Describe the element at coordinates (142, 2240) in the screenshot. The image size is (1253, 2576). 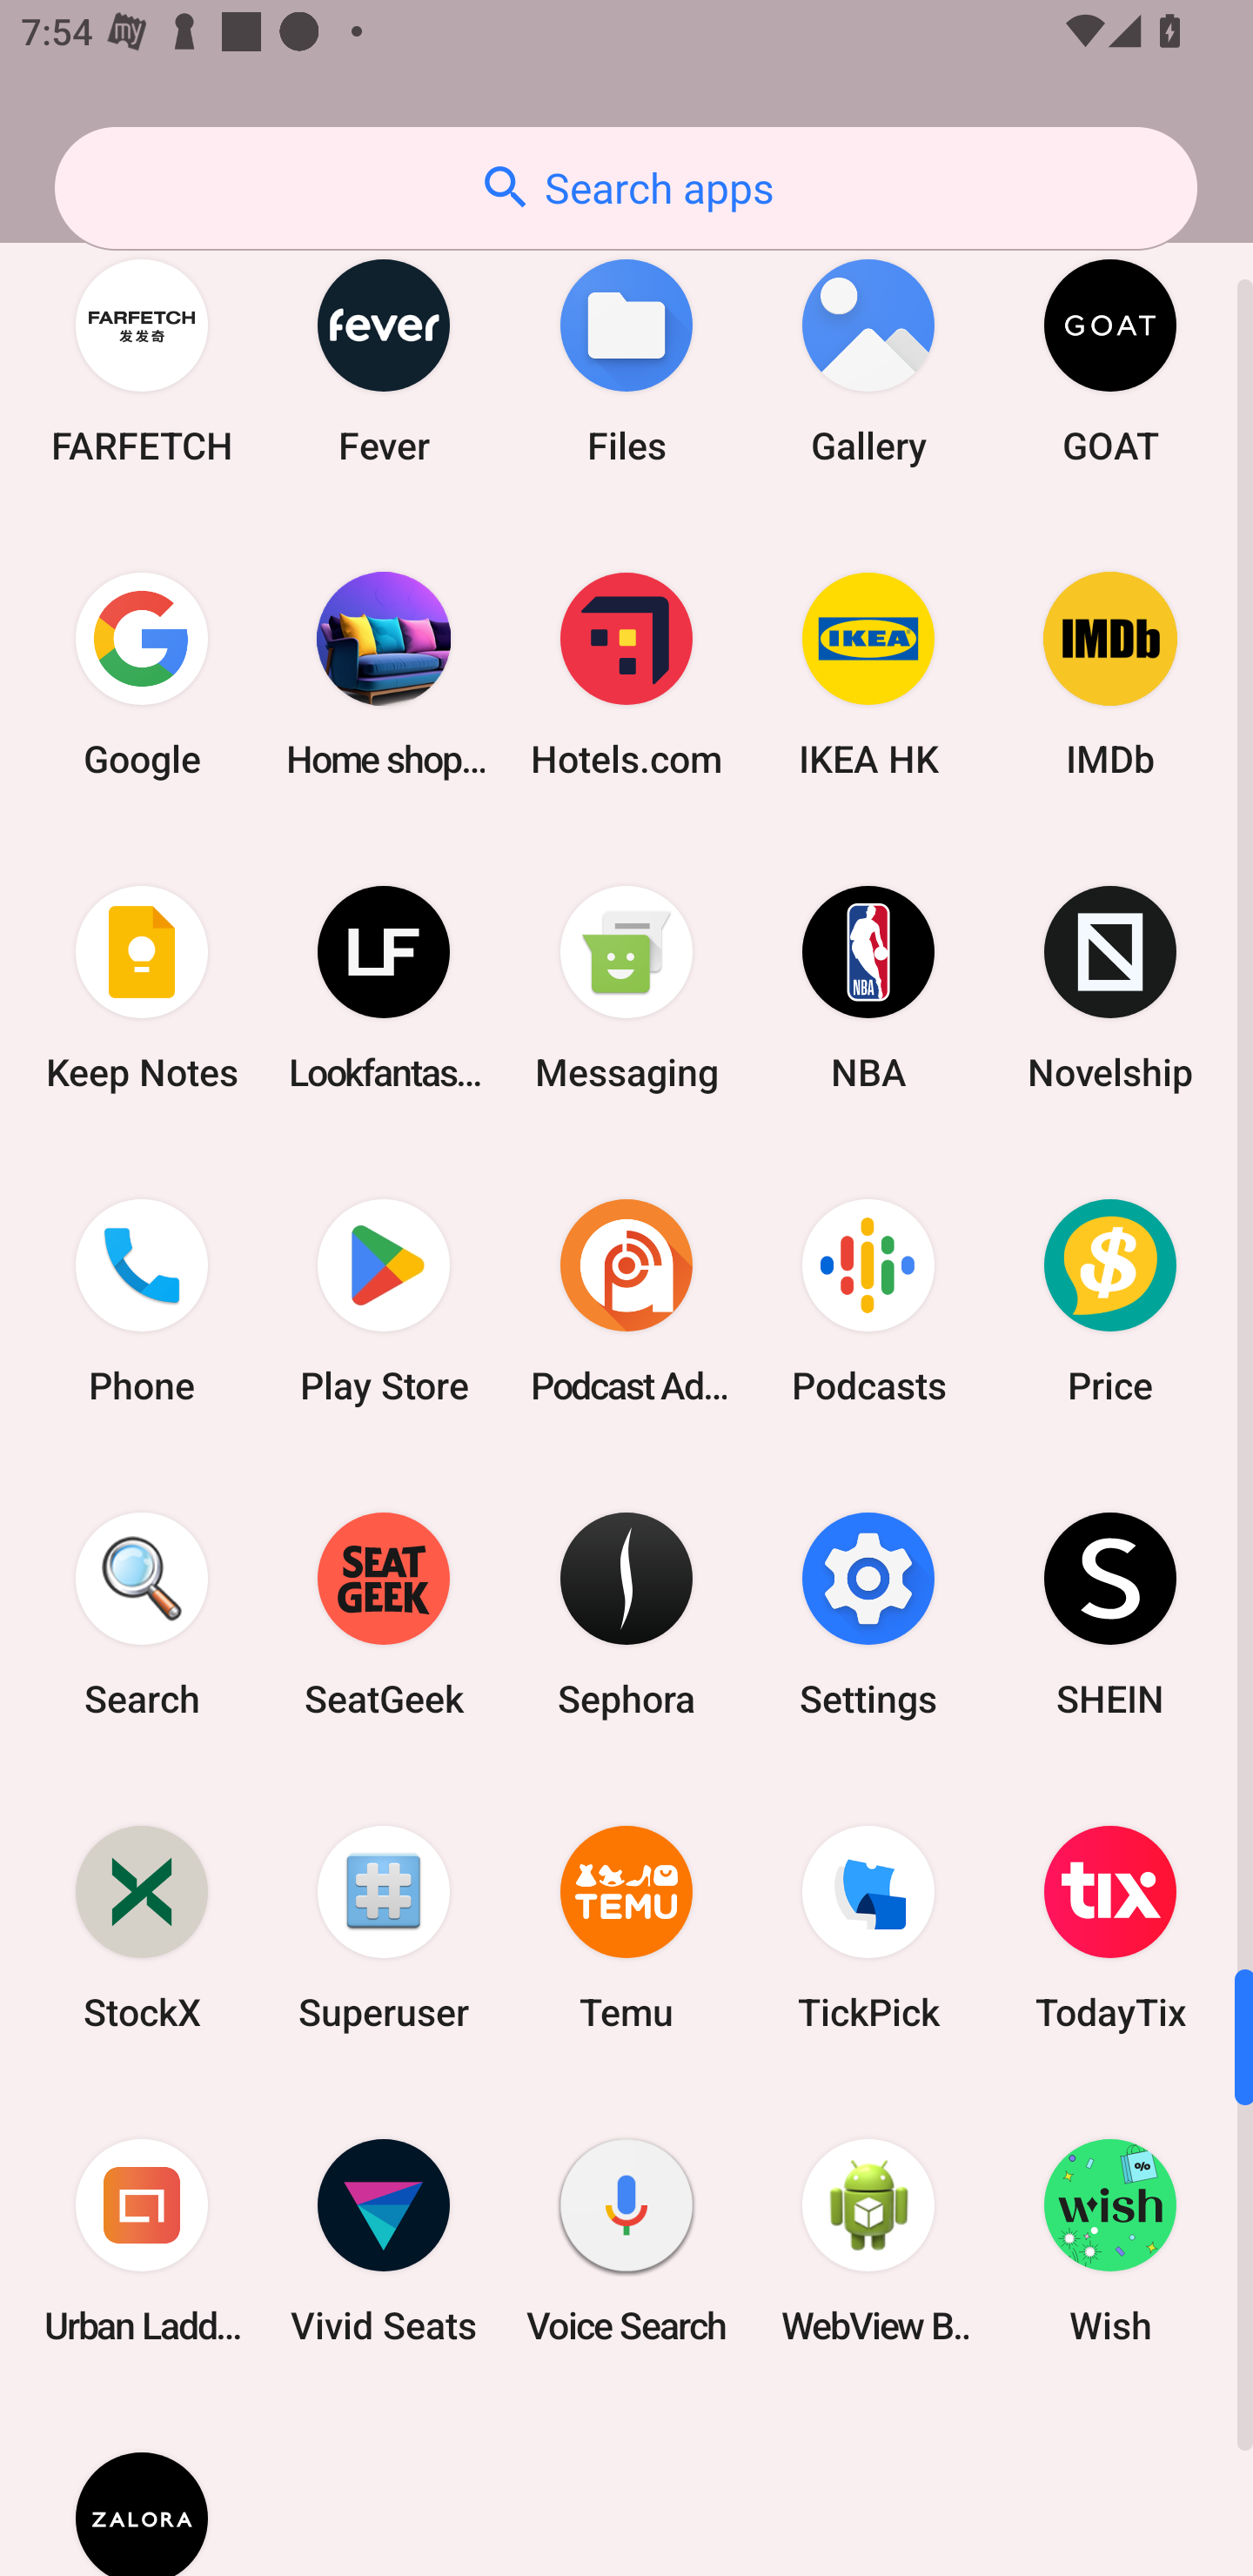
I see `Urban Ladder` at that location.